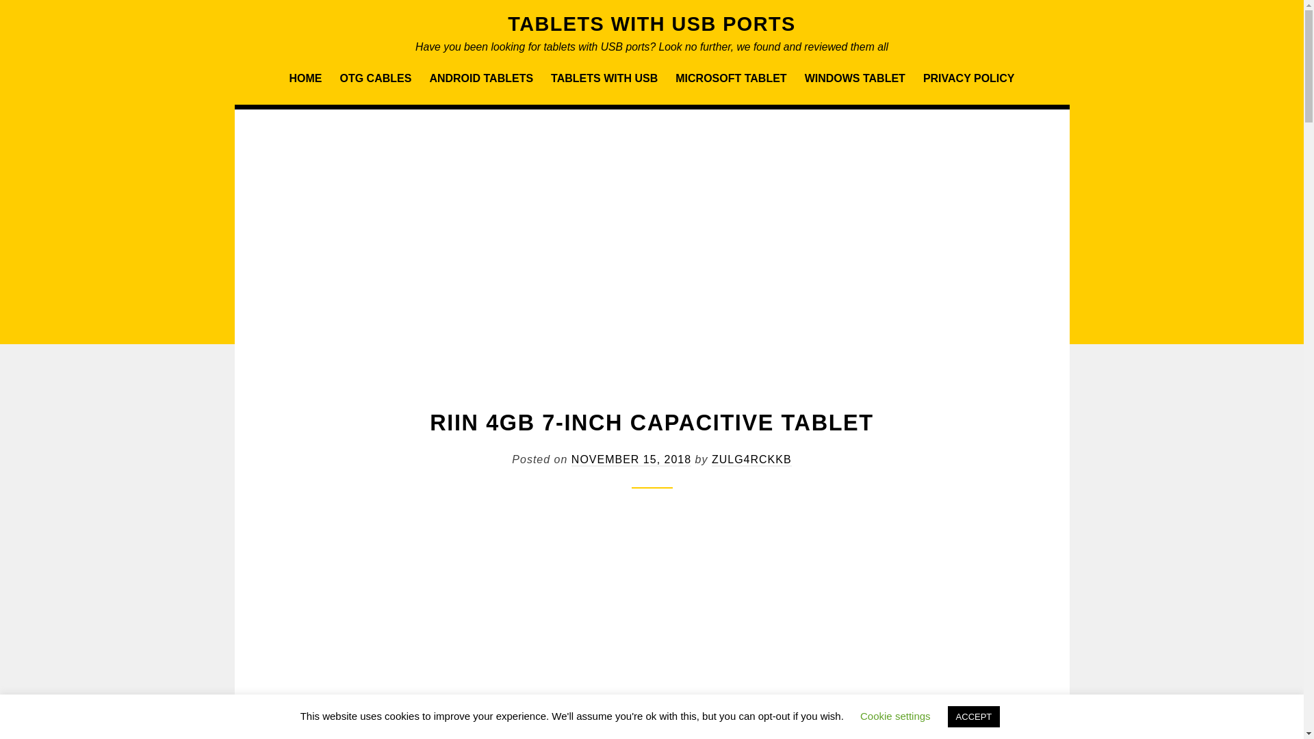 The image size is (1314, 739). What do you see at coordinates (973, 716) in the screenshot?
I see `ACCEPT` at bounding box center [973, 716].